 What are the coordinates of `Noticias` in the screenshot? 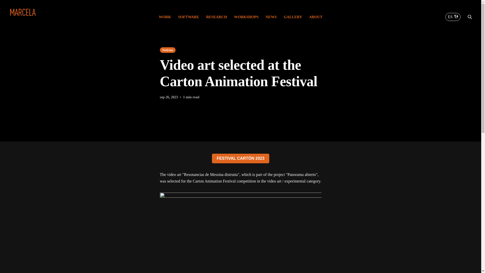 It's located at (167, 50).